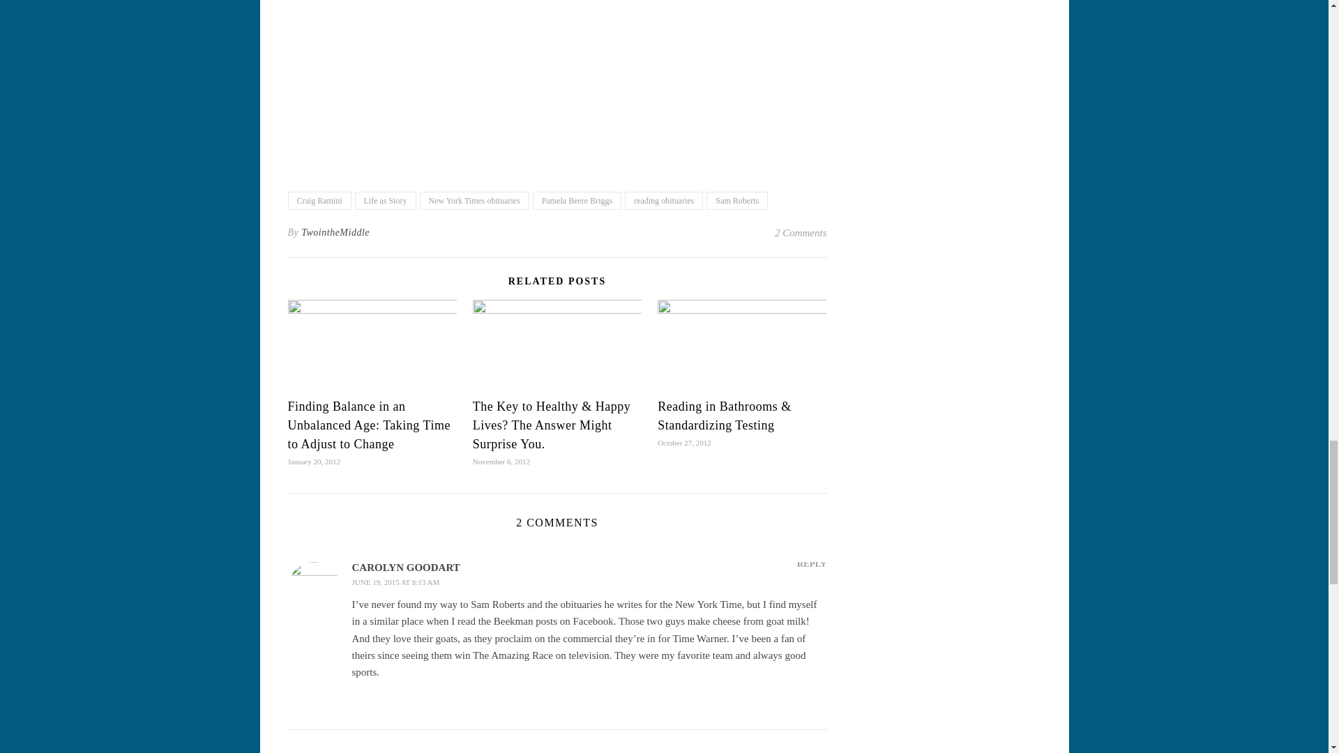 This screenshot has width=1339, height=753. I want to click on REPLY, so click(812, 752).